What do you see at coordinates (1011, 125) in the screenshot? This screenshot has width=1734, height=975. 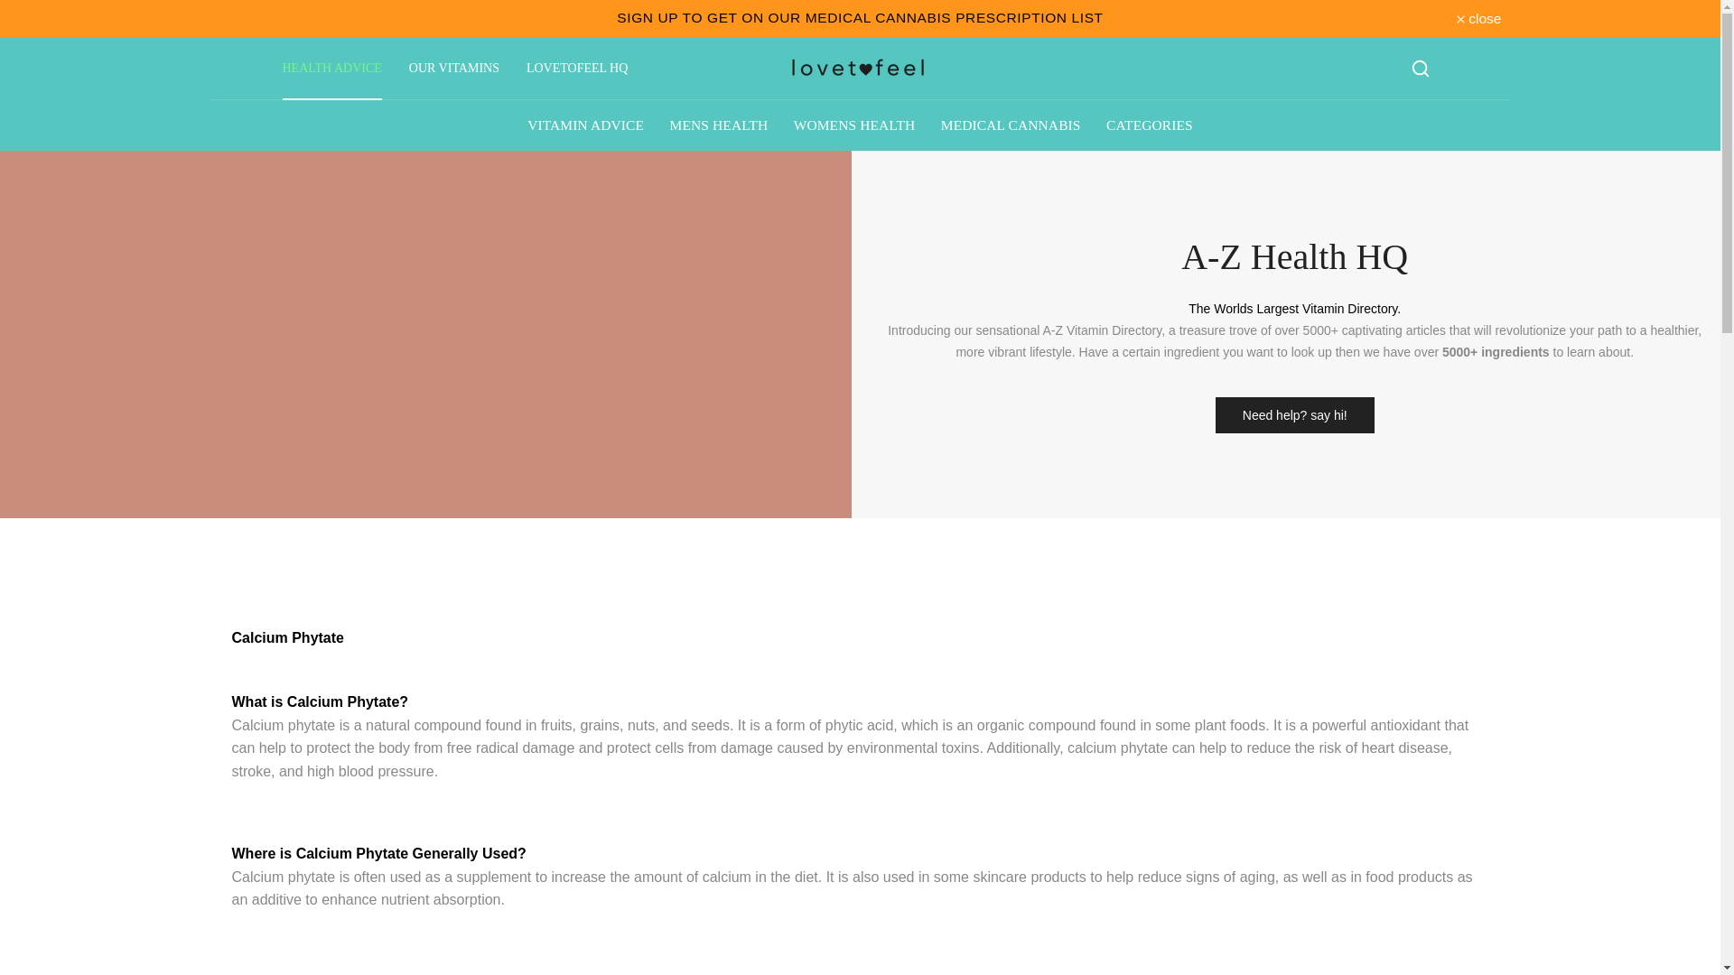 I see `MEDICAL CANNABIS` at bounding box center [1011, 125].